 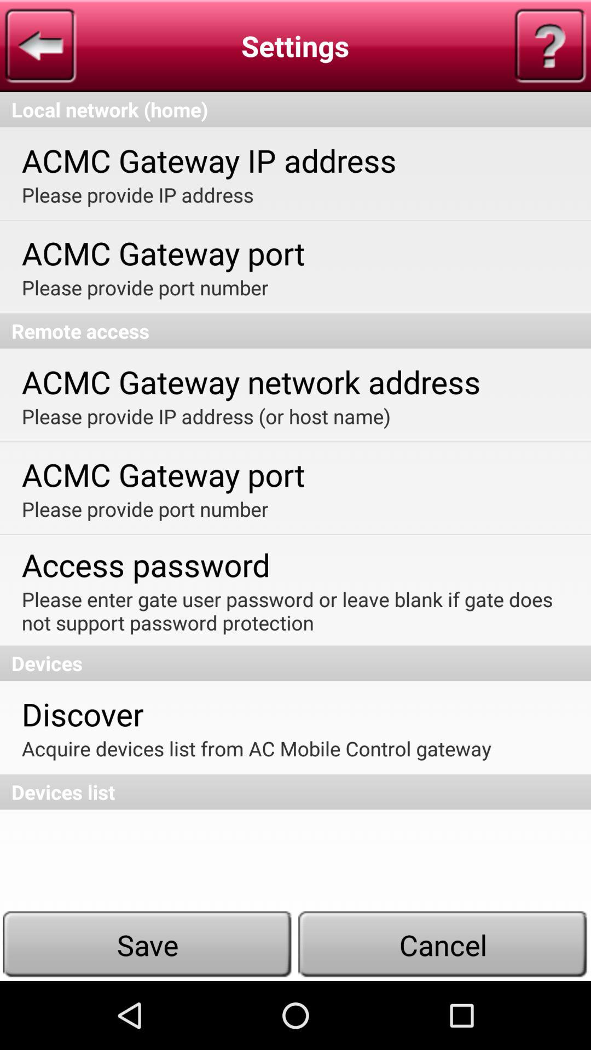 What do you see at coordinates (550, 46) in the screenshot?
I see `open faq` at bounding box center [550, 46].